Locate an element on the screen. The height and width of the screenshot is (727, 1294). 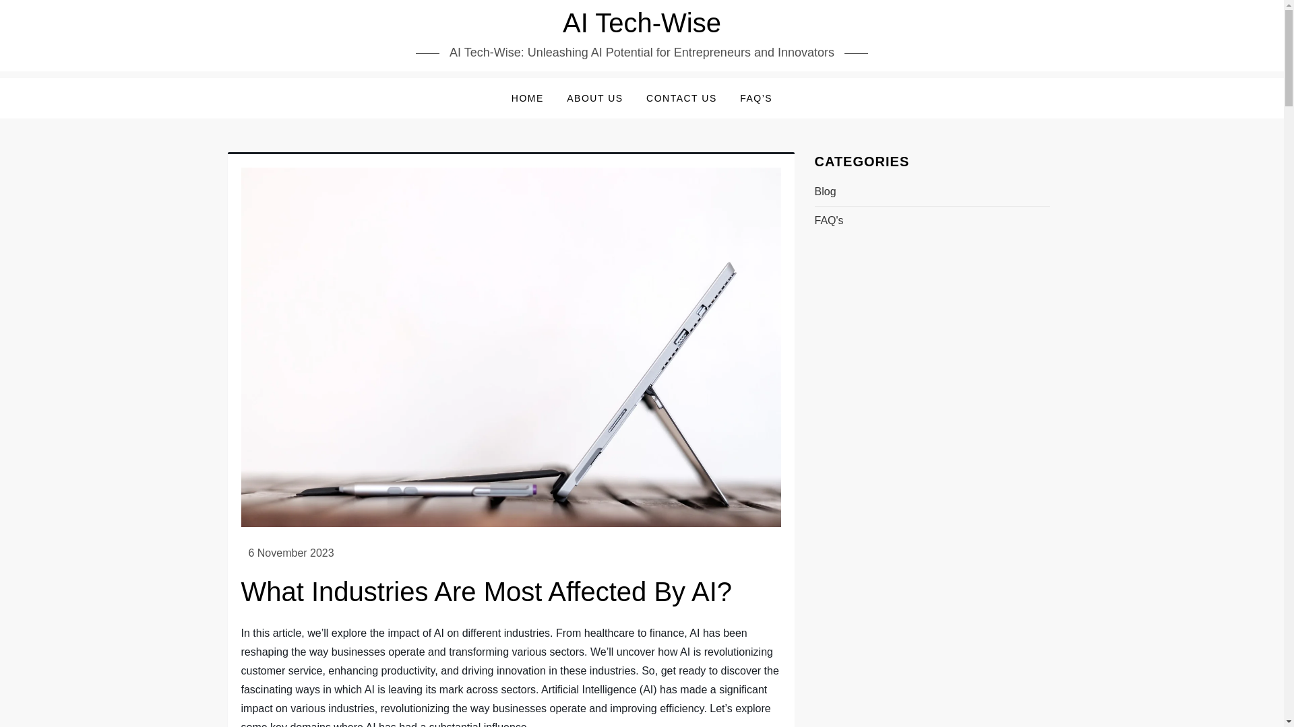
HOME is located at coordinates (527, 98).